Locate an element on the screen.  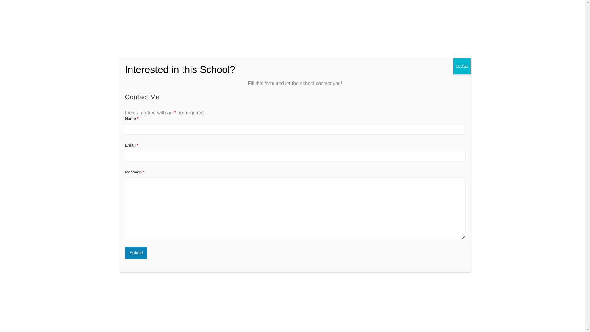
CLOSE is located at coordinates (462, 66).